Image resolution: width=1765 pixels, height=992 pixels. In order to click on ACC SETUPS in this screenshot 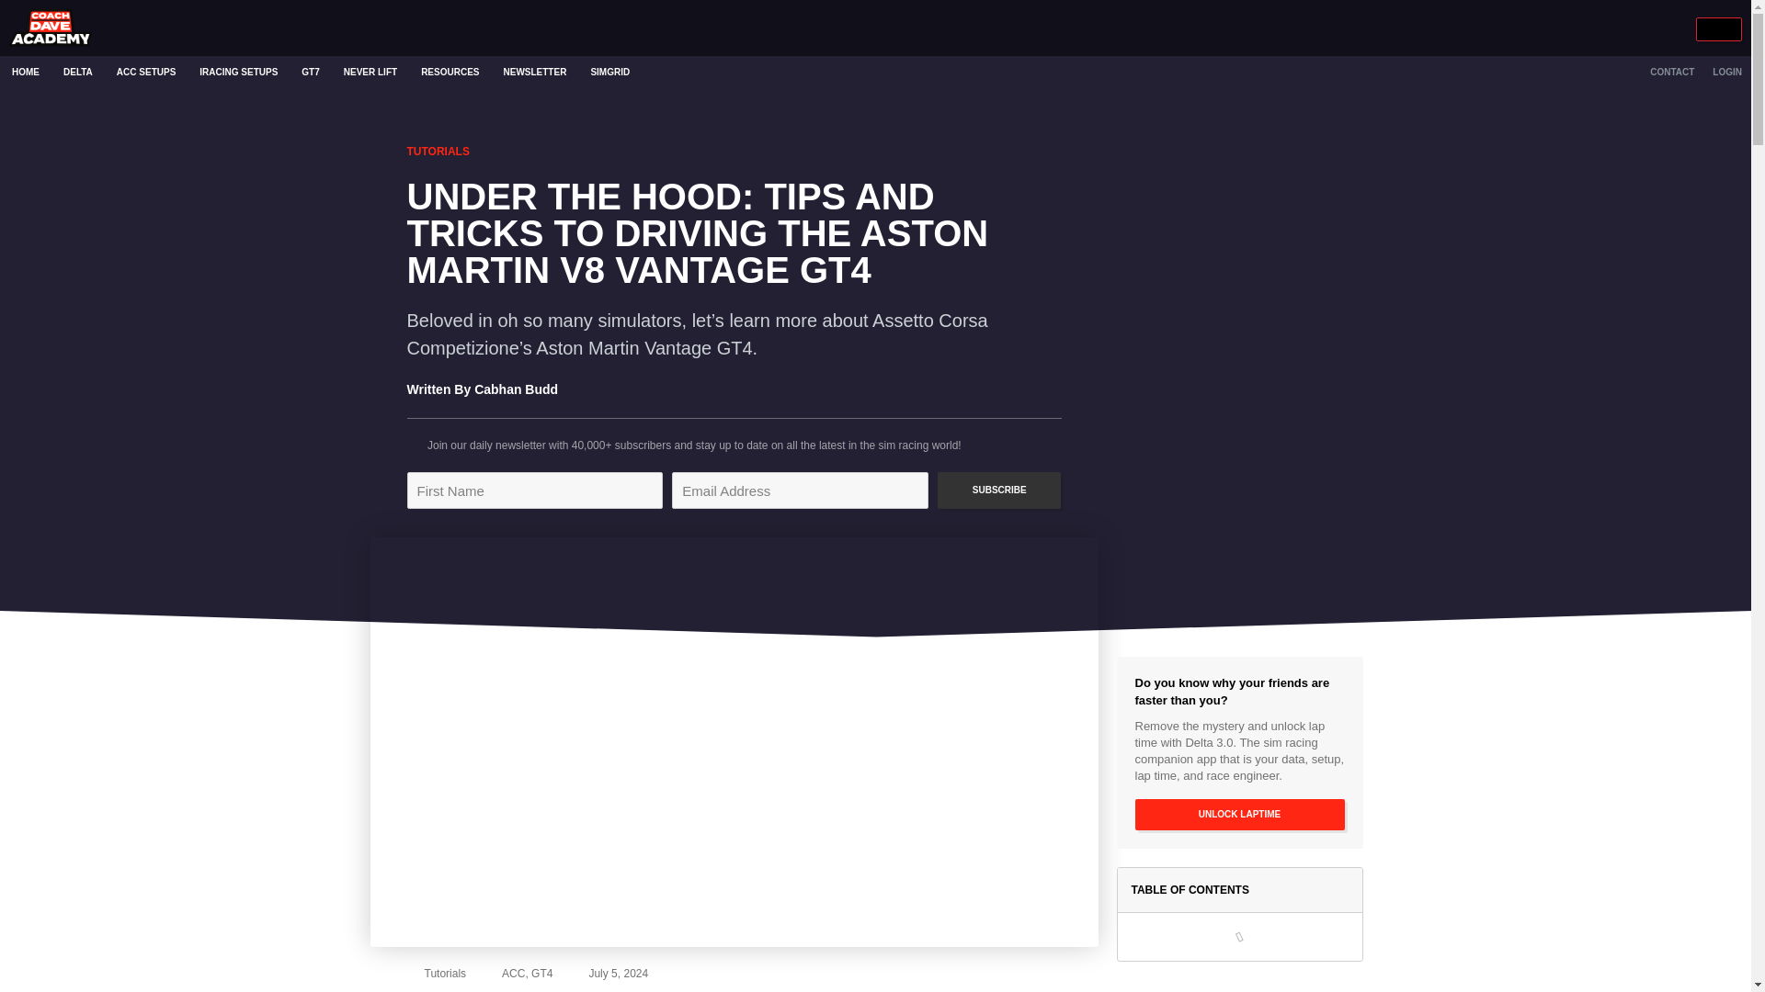, I will do `click(145, 72)`.